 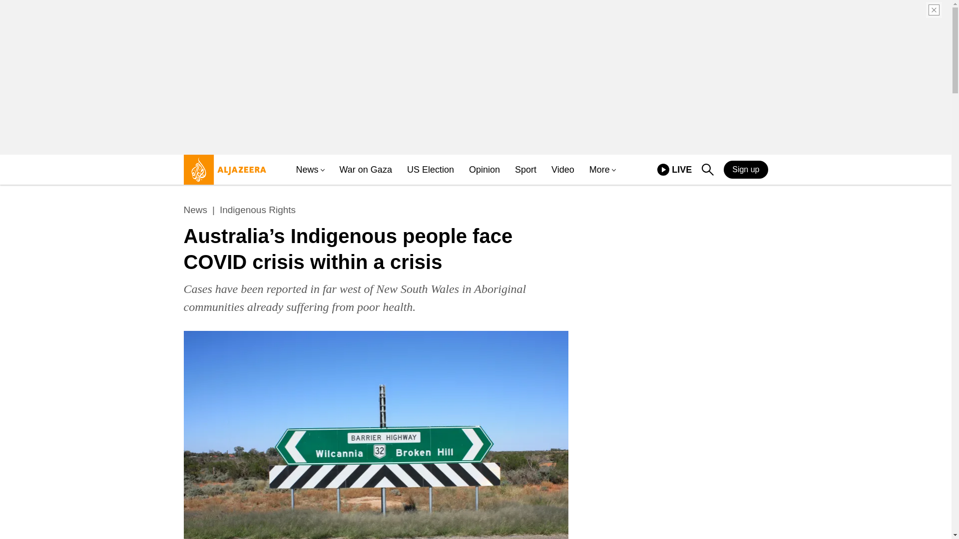 I want to click on War on Gaza, so click(x=430, y=170).